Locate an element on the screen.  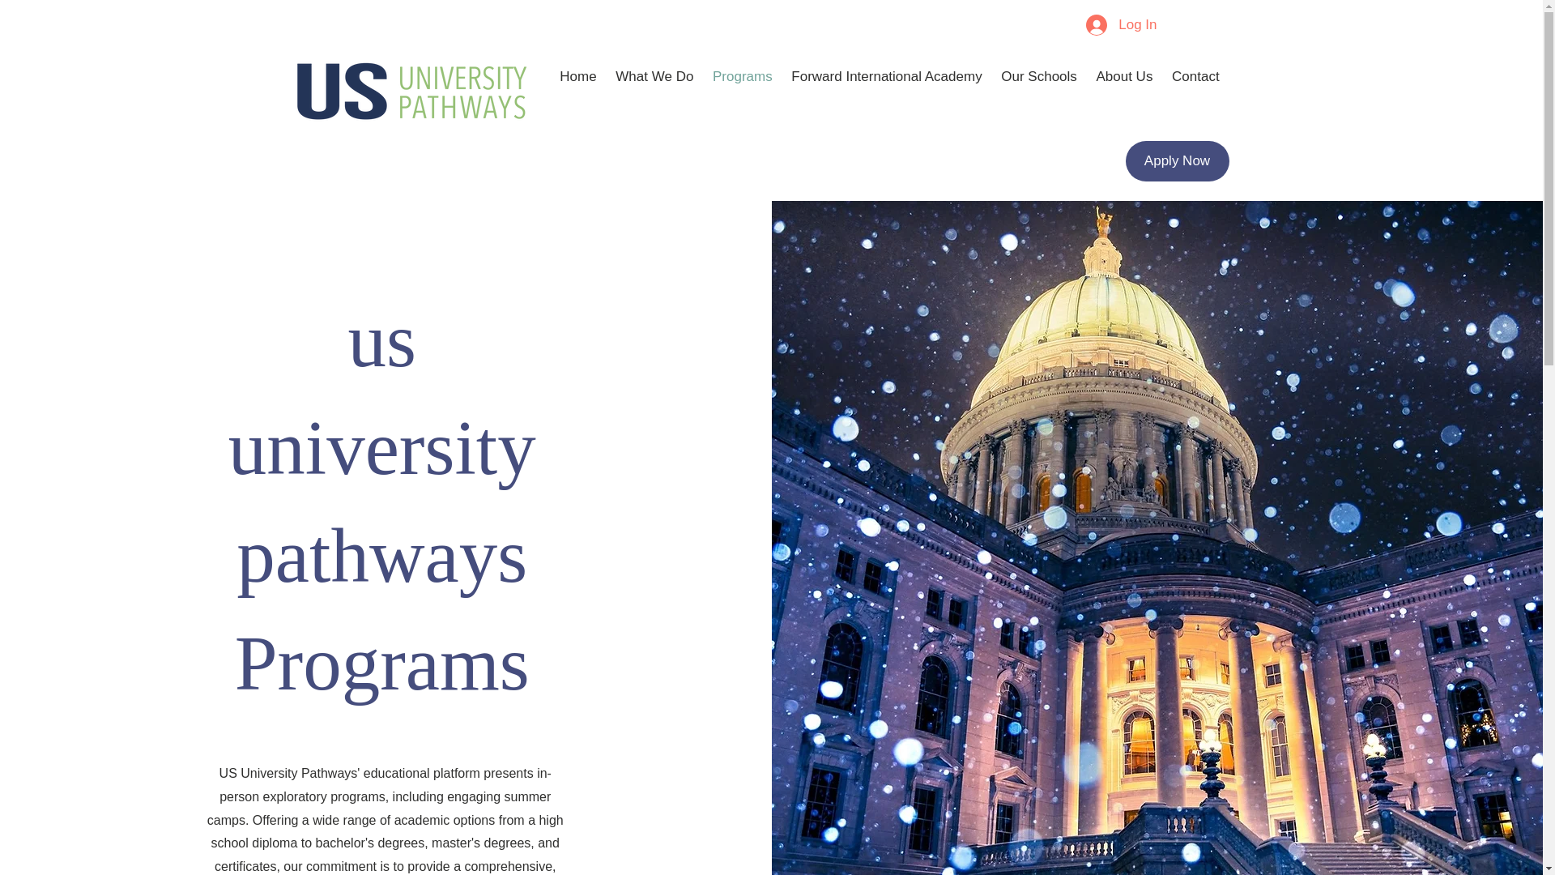
Contact is located at coordinates (1195, 76).